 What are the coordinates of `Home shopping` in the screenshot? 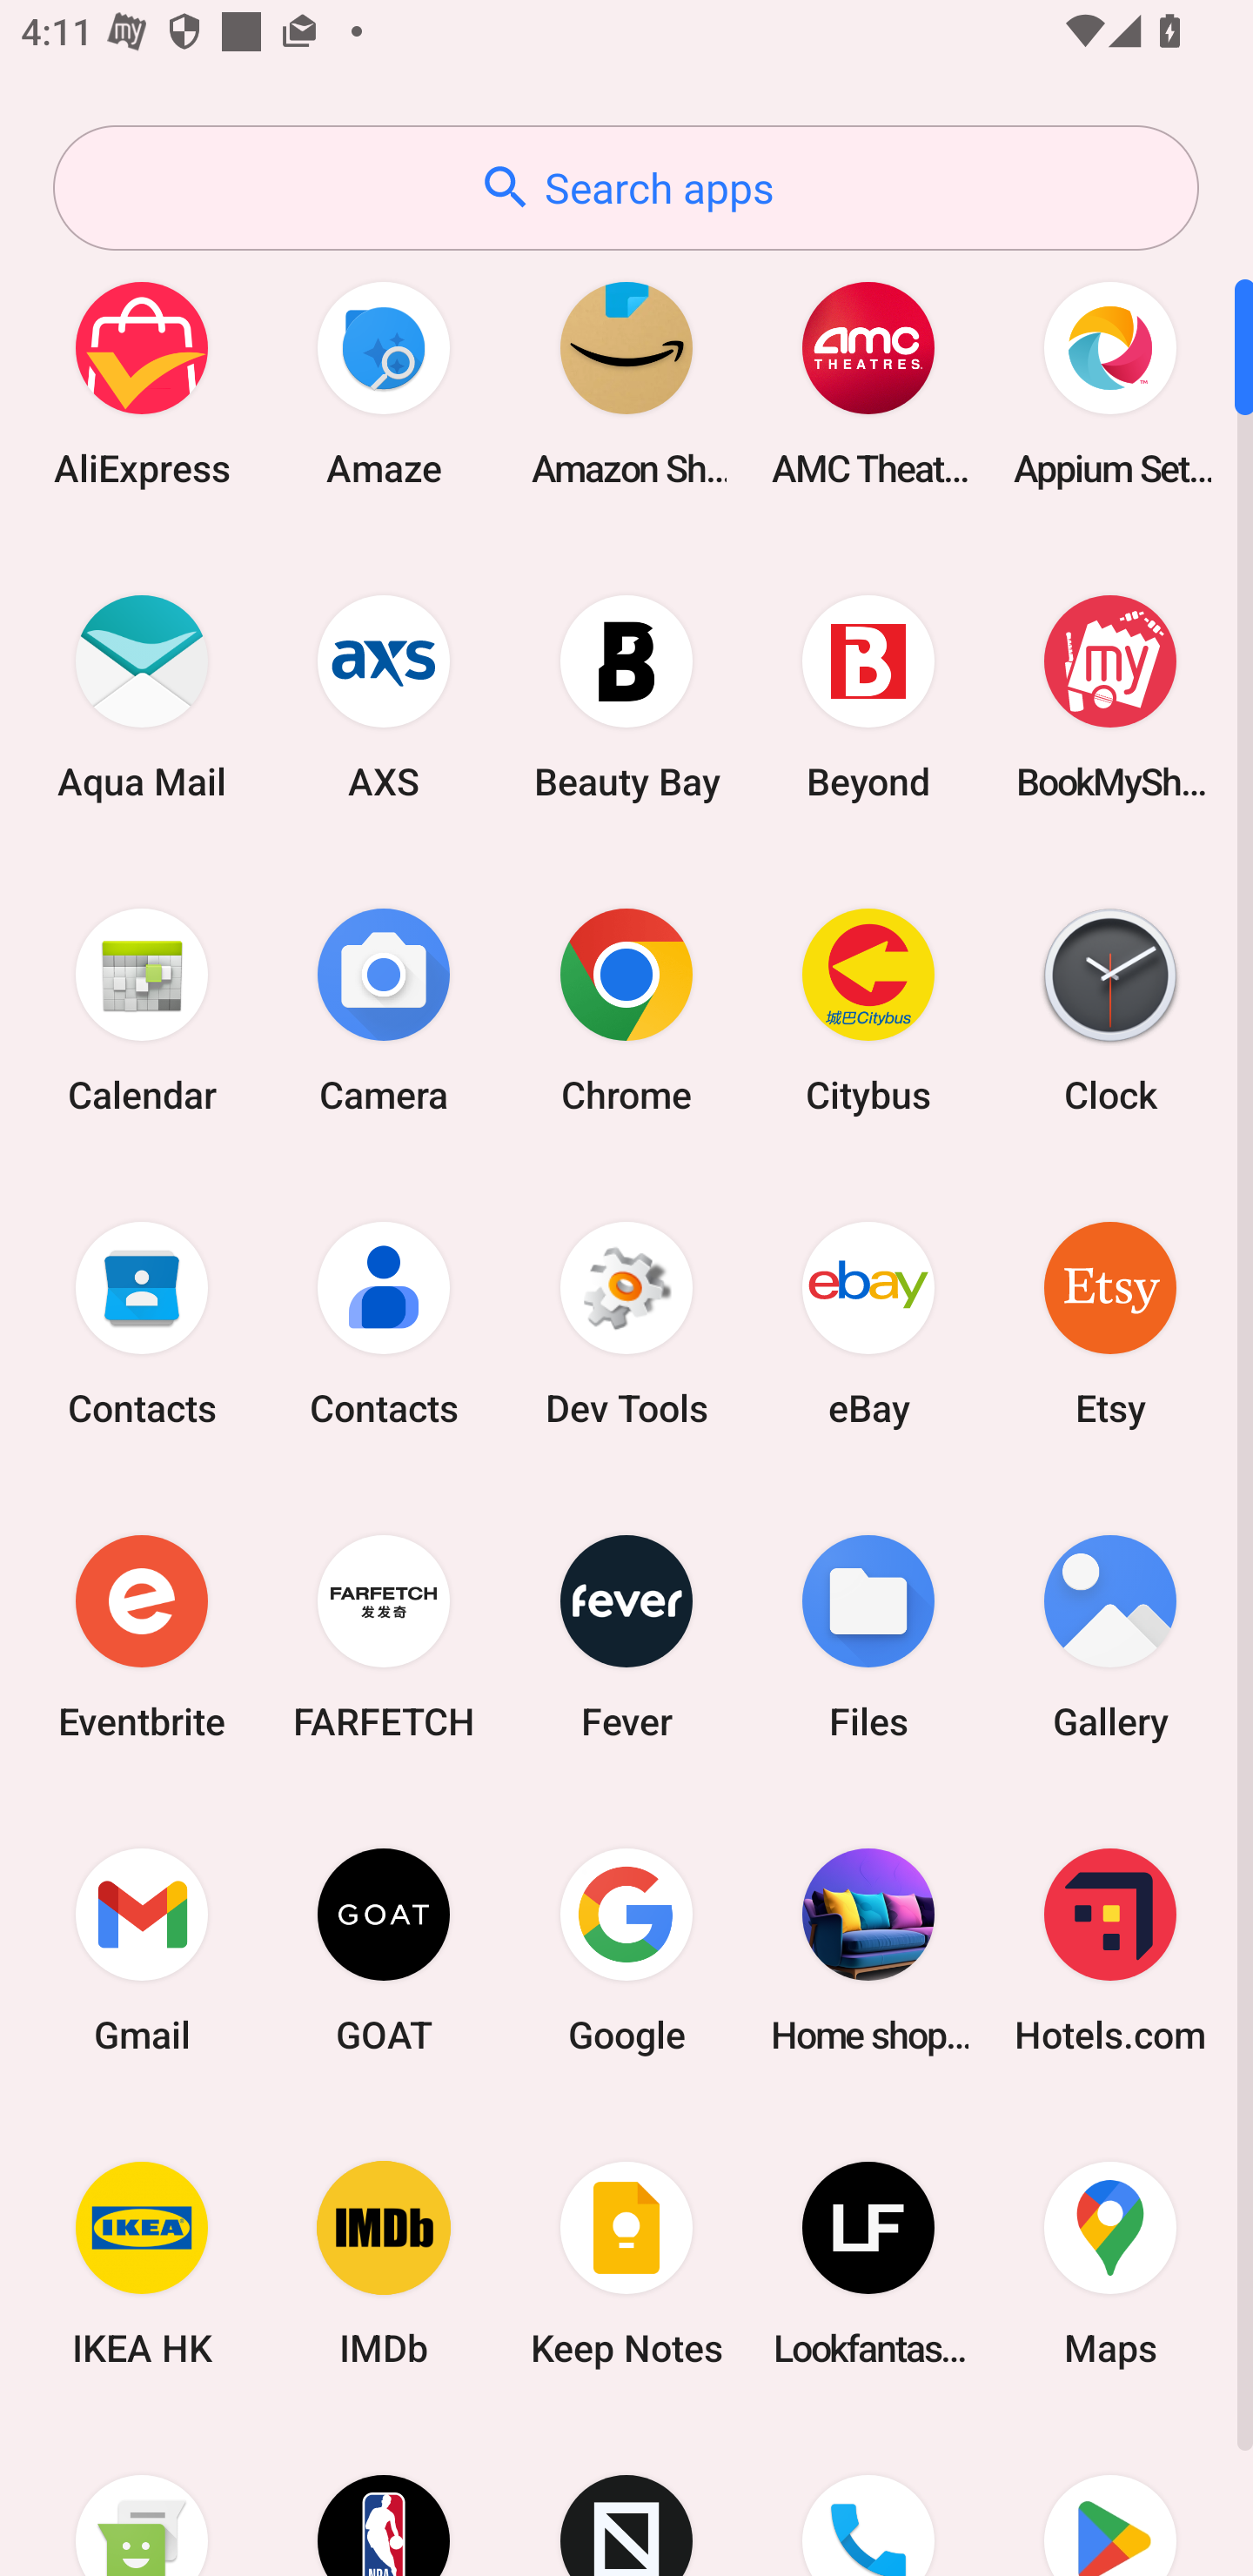 It's located at (868, 1949).